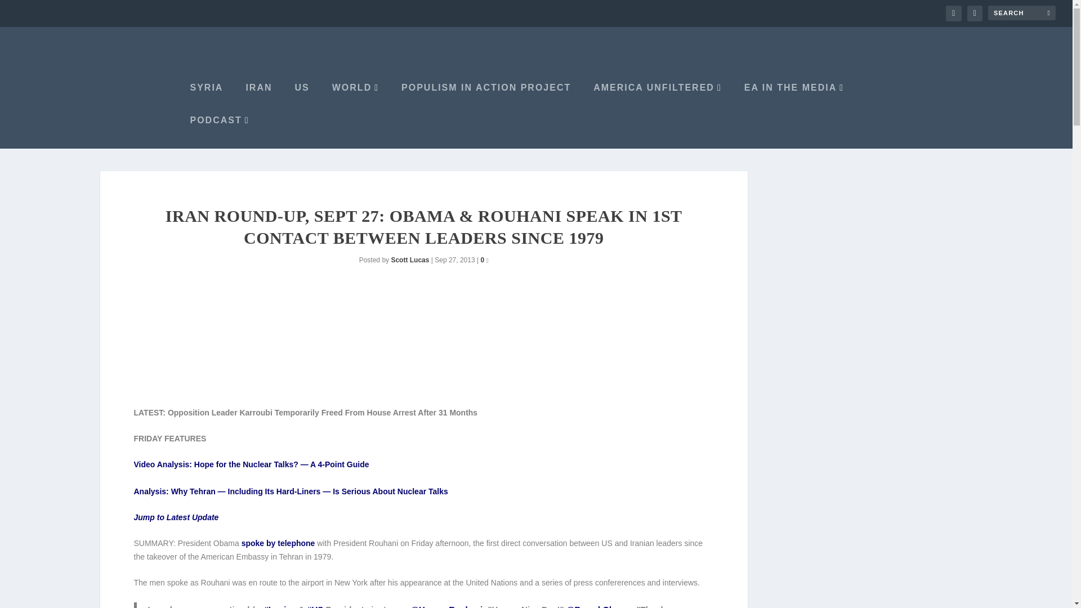 This screenshot has width=1081, height=608. Describe the element at coordinates (410, 259) in the screenshot. I see `Posts by Scott Lucas` at that location.